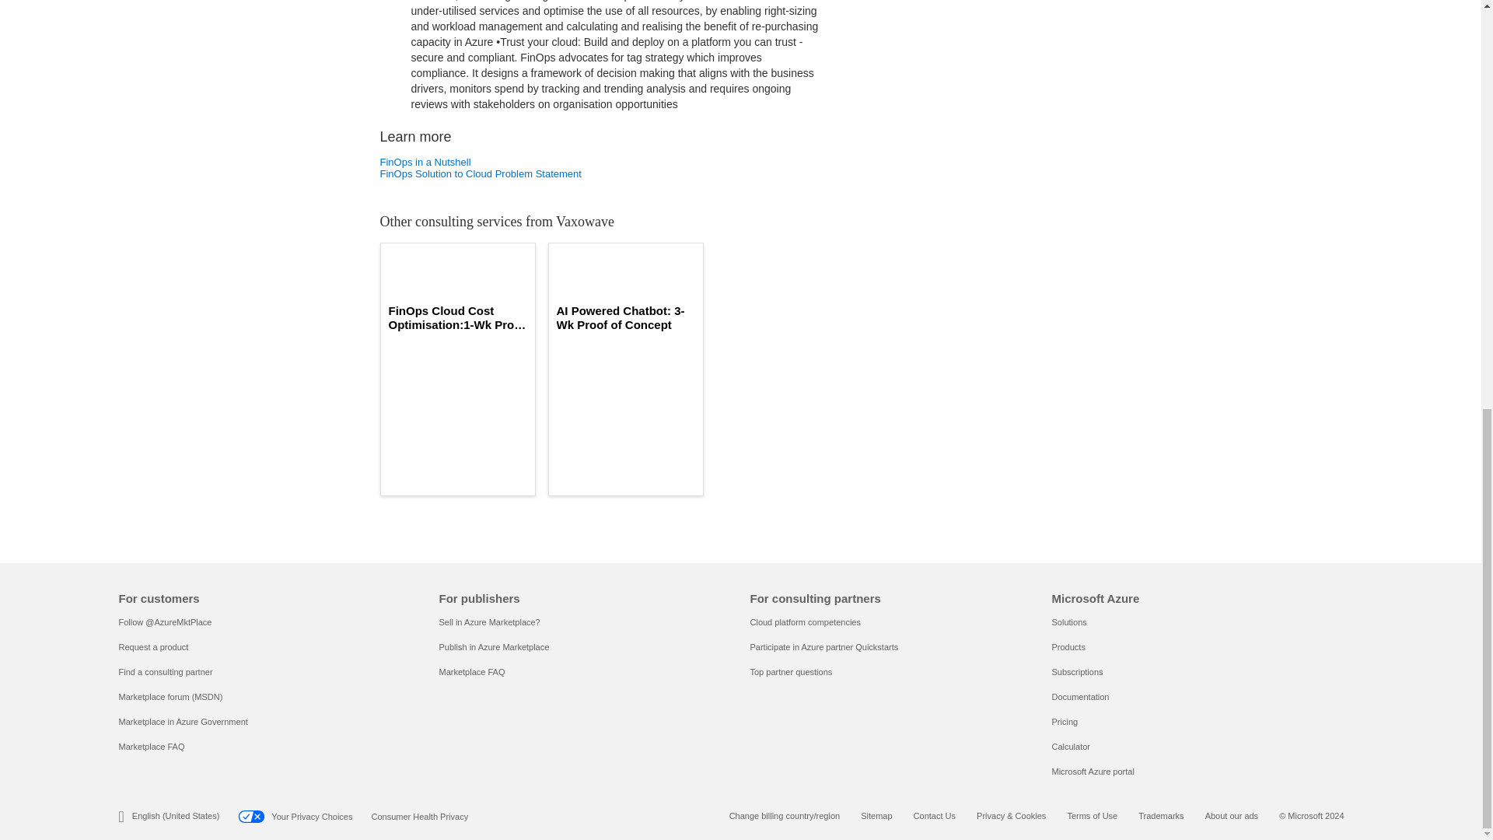 The image size is (1493, 840). Describe the element at coordinates (457, 317) in the screenshot. I see `FinOps Cloud Cost Optimisation:1-Wk Proof of Concept` at that location.